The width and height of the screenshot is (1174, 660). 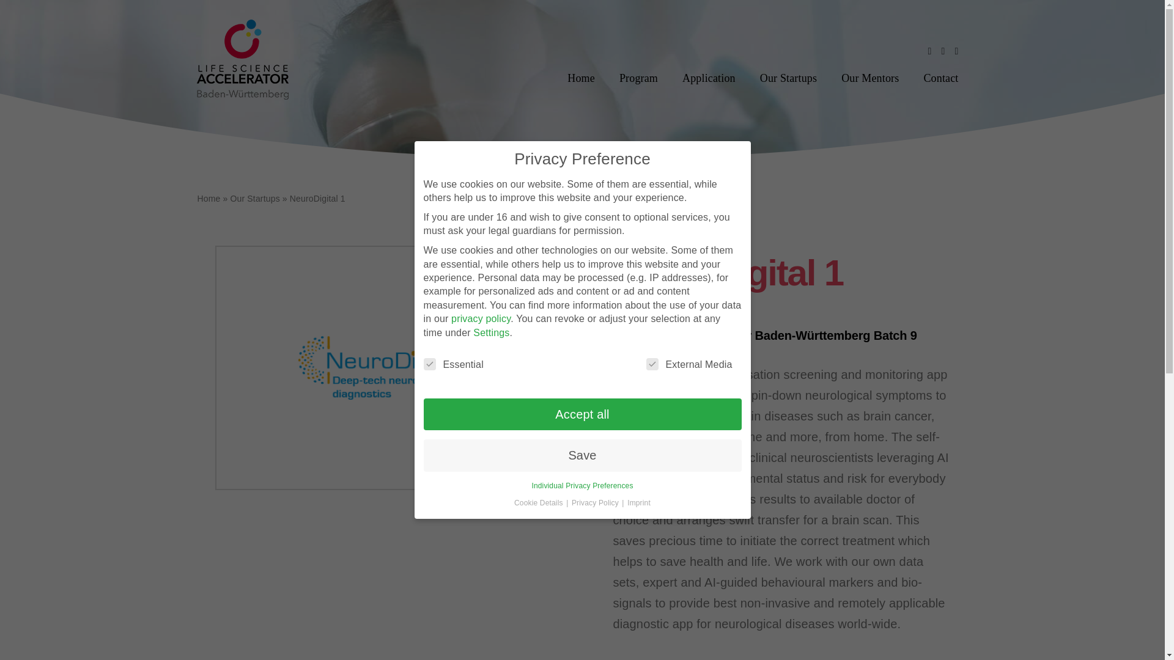 What do you see at coordinates (940, 79) in the screenshot?
I see `Contact` at bounding box center [940, 79].